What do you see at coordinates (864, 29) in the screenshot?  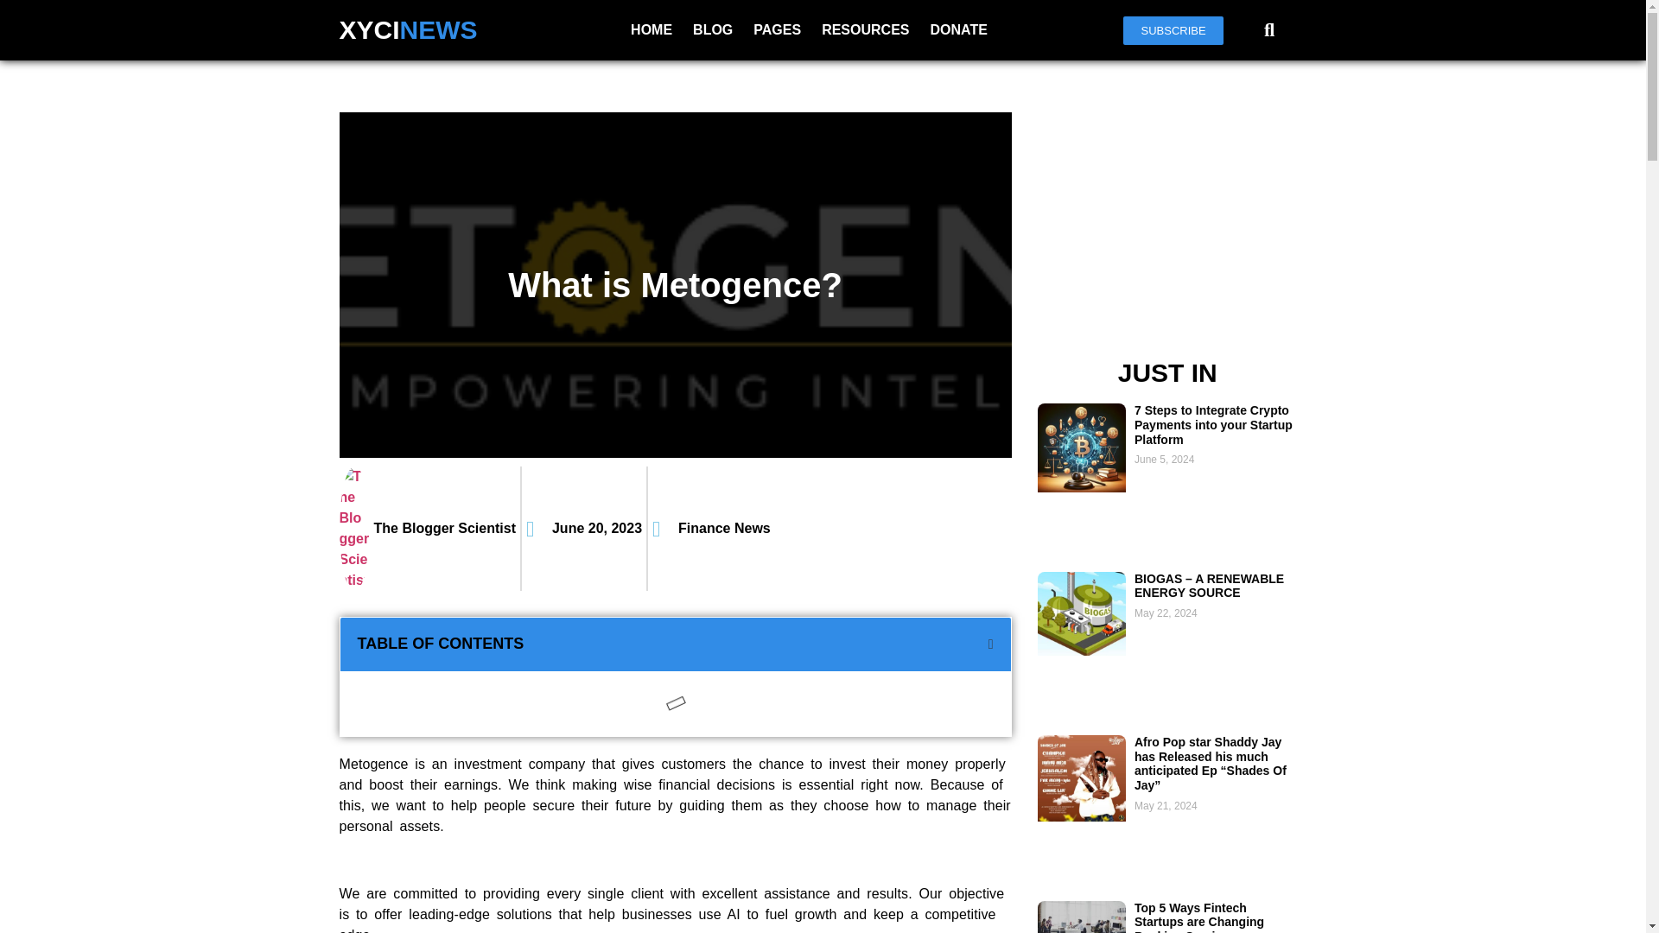 I see `RESOURCES` at bounding box center [864, 29].